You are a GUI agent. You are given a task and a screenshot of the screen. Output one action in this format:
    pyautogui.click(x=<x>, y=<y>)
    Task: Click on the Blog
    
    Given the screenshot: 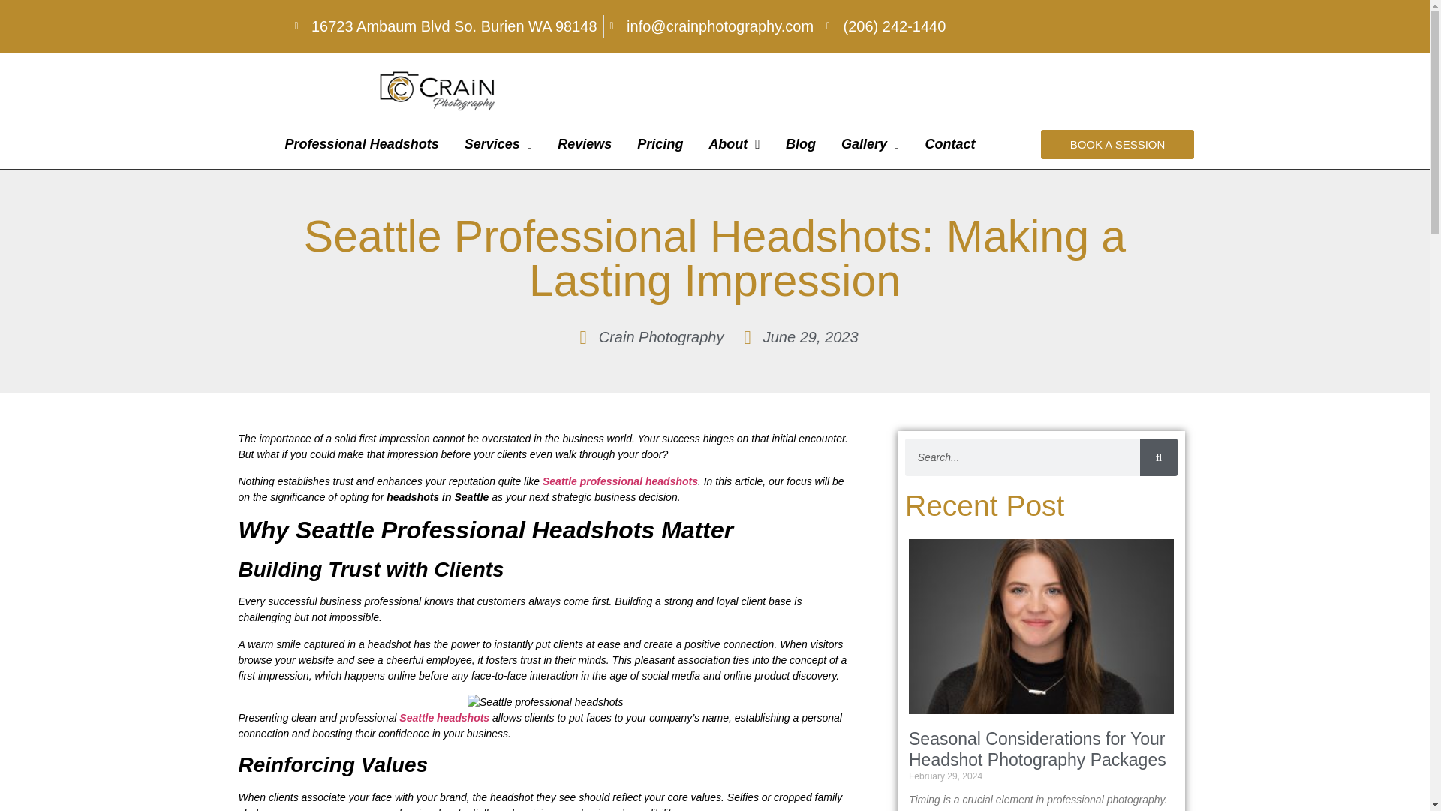 What is the action you would take?
    pyautogui.click(x=800, y=143)
    